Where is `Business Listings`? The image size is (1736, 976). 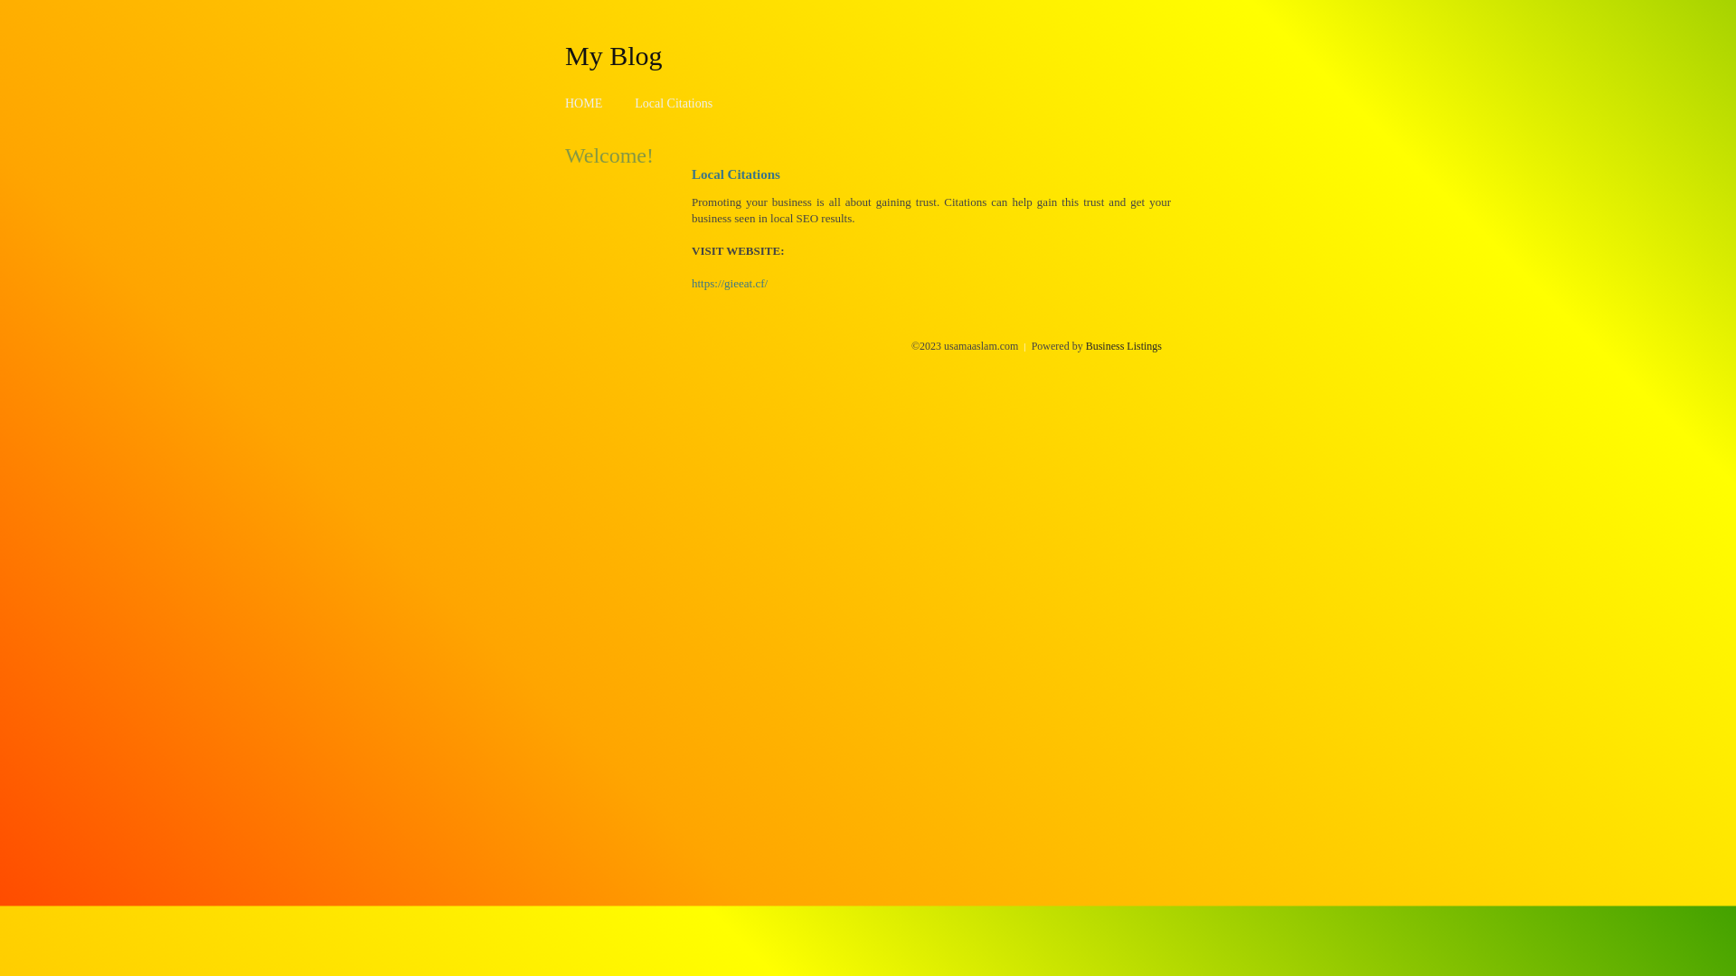 Business Listings is located at coordinates (1124, 346).